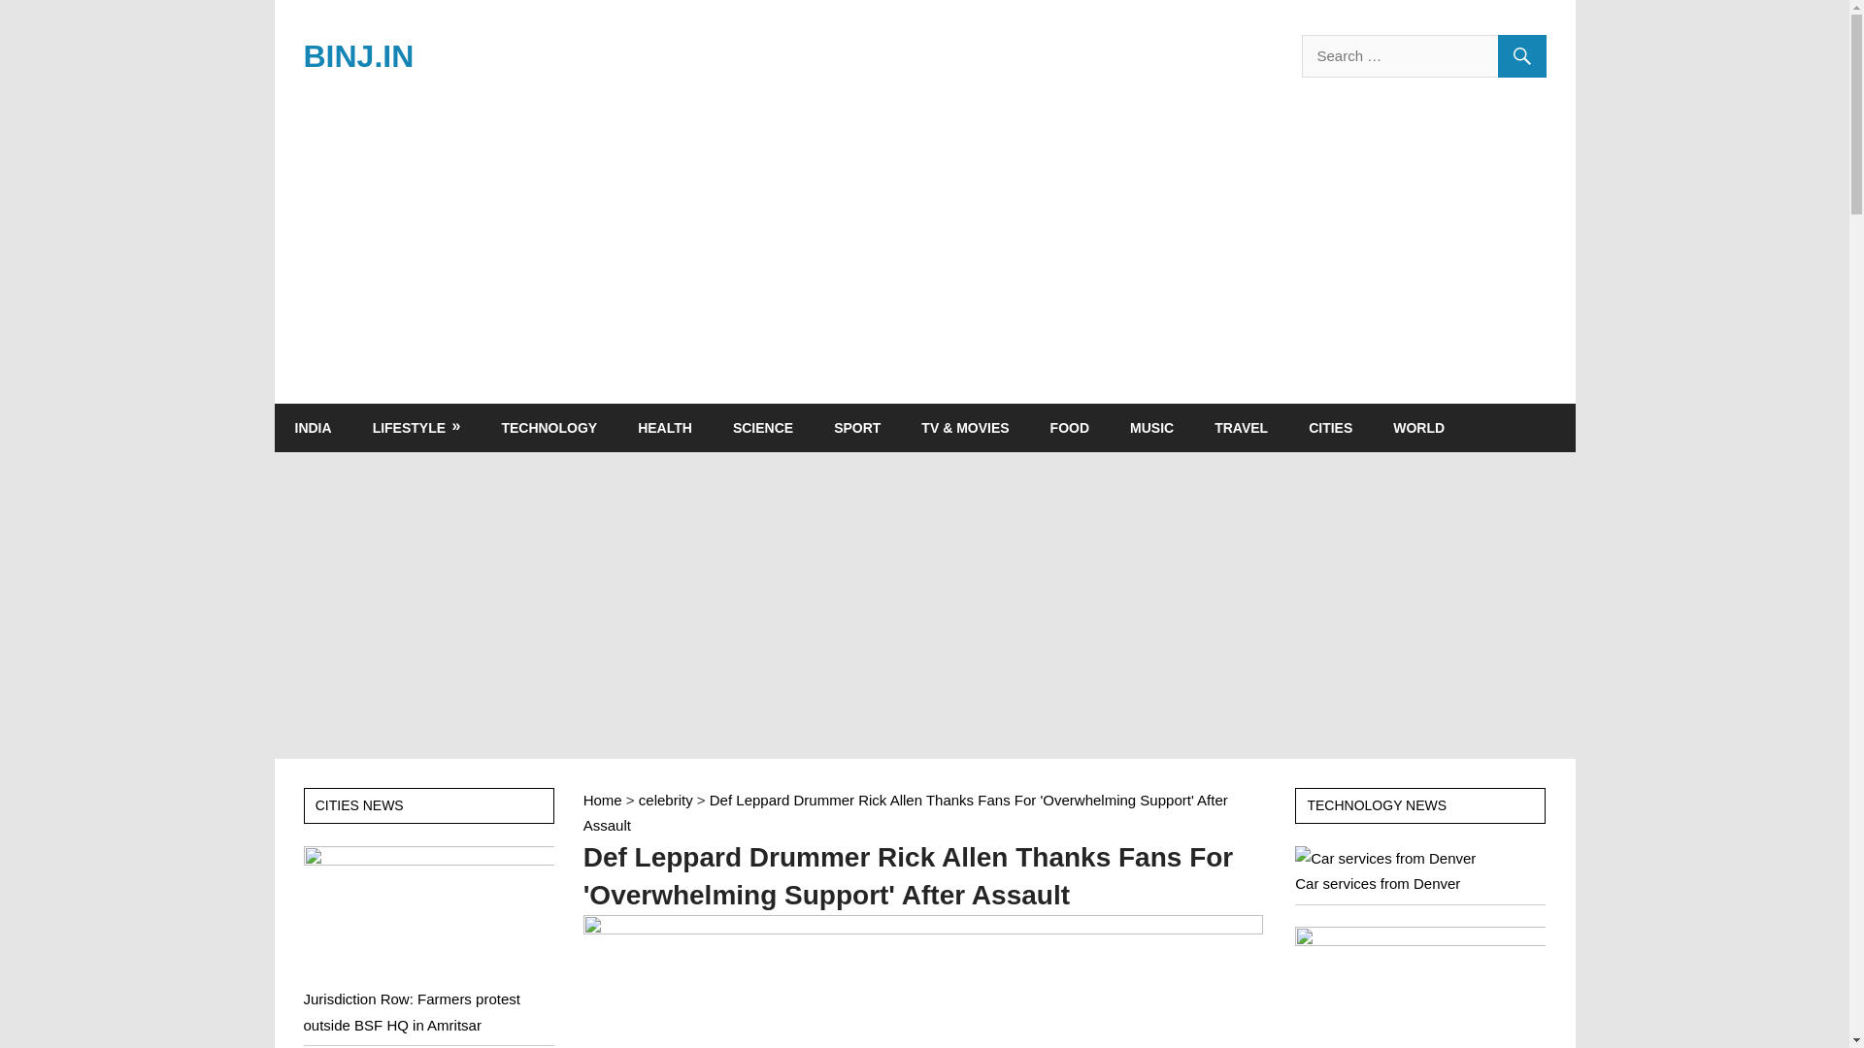 Image resolution: width=1864 pixels, height=1048 pixels. Describe the element at coordinates (666, 800) in the screenshot. I see `celebrity` at that location.